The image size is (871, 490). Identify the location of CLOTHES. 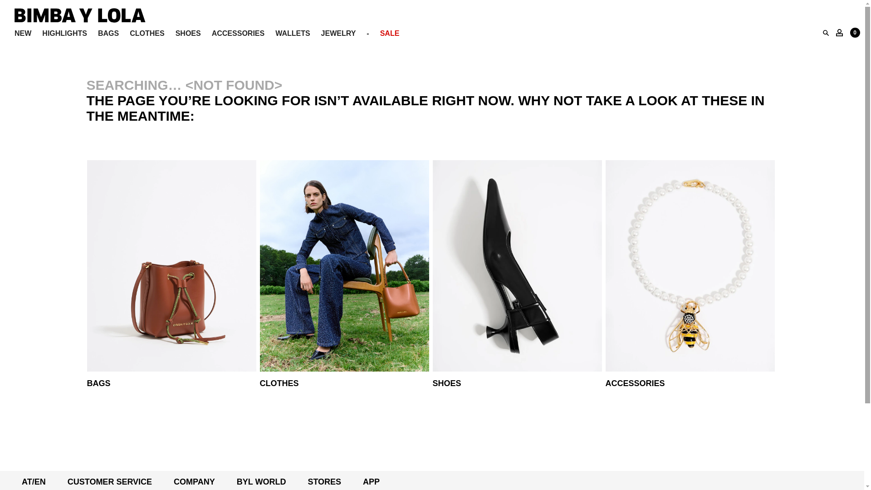
(147, 34).